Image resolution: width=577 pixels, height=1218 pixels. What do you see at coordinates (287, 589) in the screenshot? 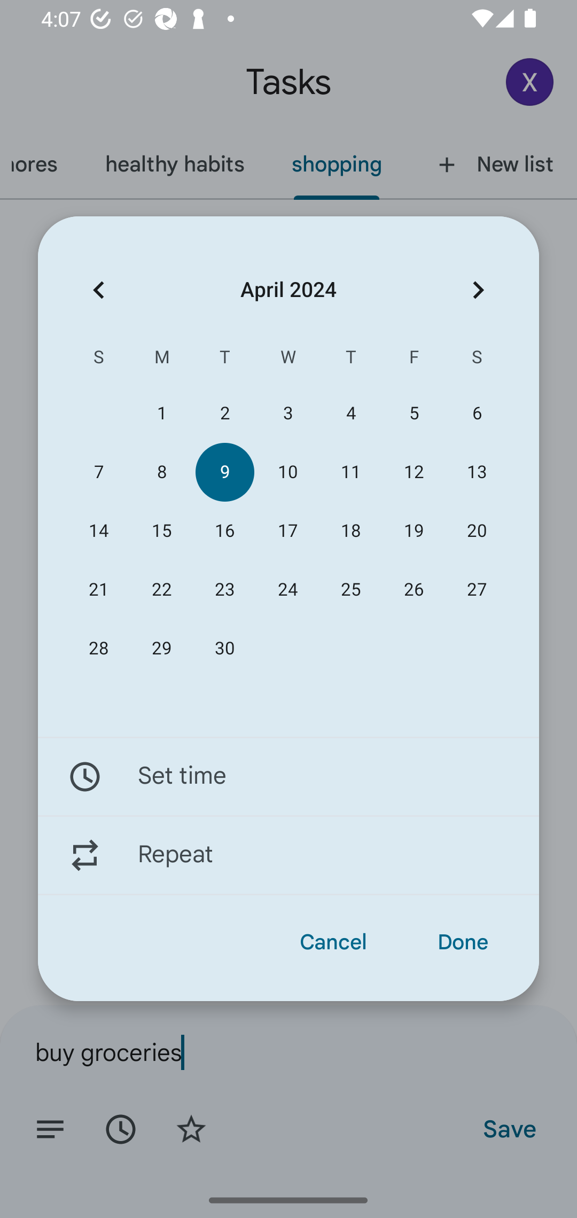
I see `24 24 April 2024` at bounding box center [287, 589].